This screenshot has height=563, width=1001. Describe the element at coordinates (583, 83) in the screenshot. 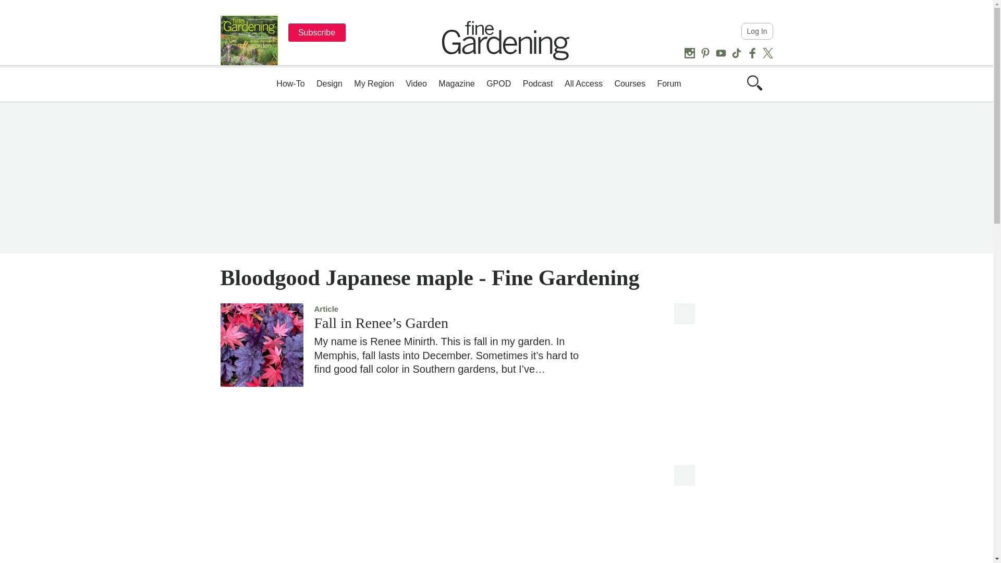

I see `All Access` at that location.